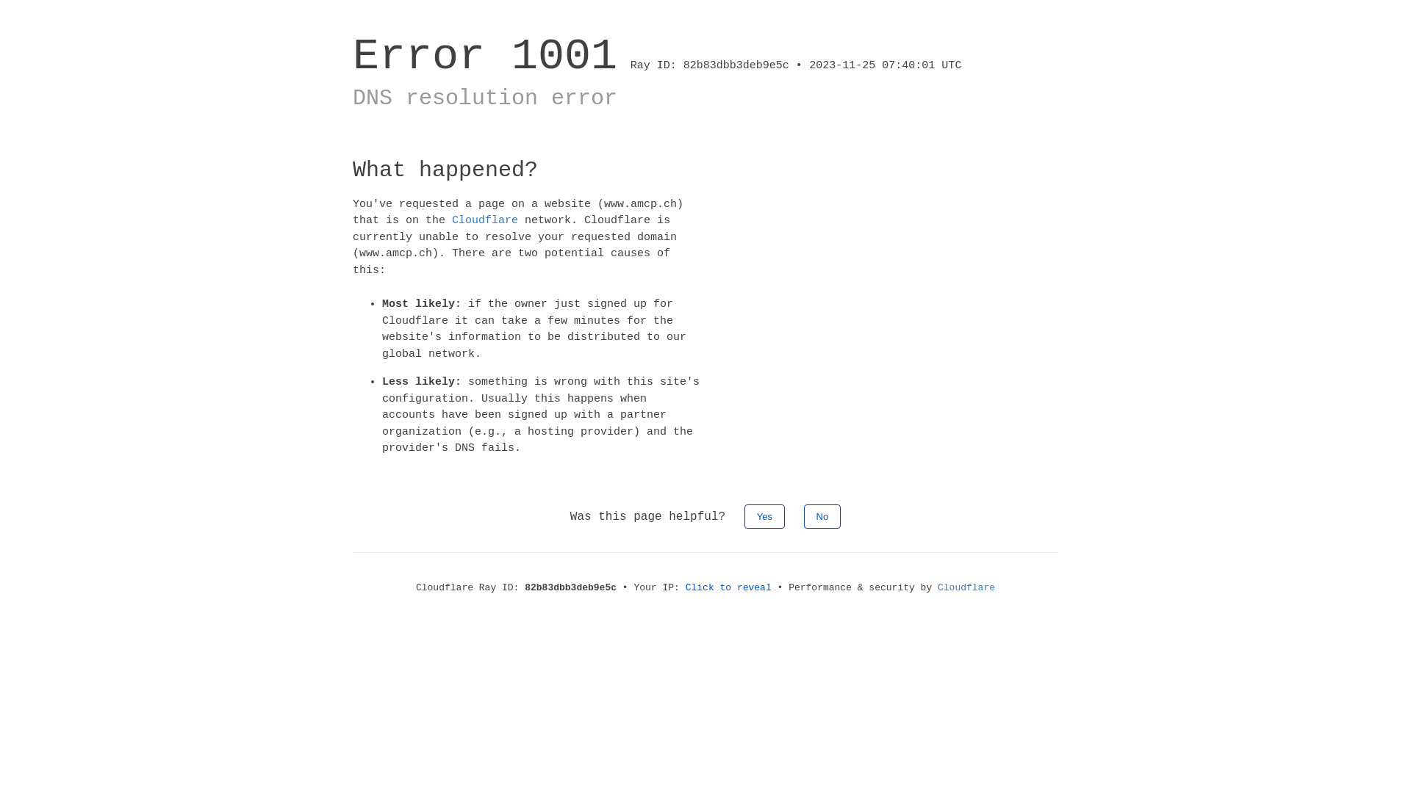 This screenshot has width=1411, height=793. What do you see at coordinates (966, 587) in the screenshot?
I see `Cloudflare` at bounding box center [966, 587].